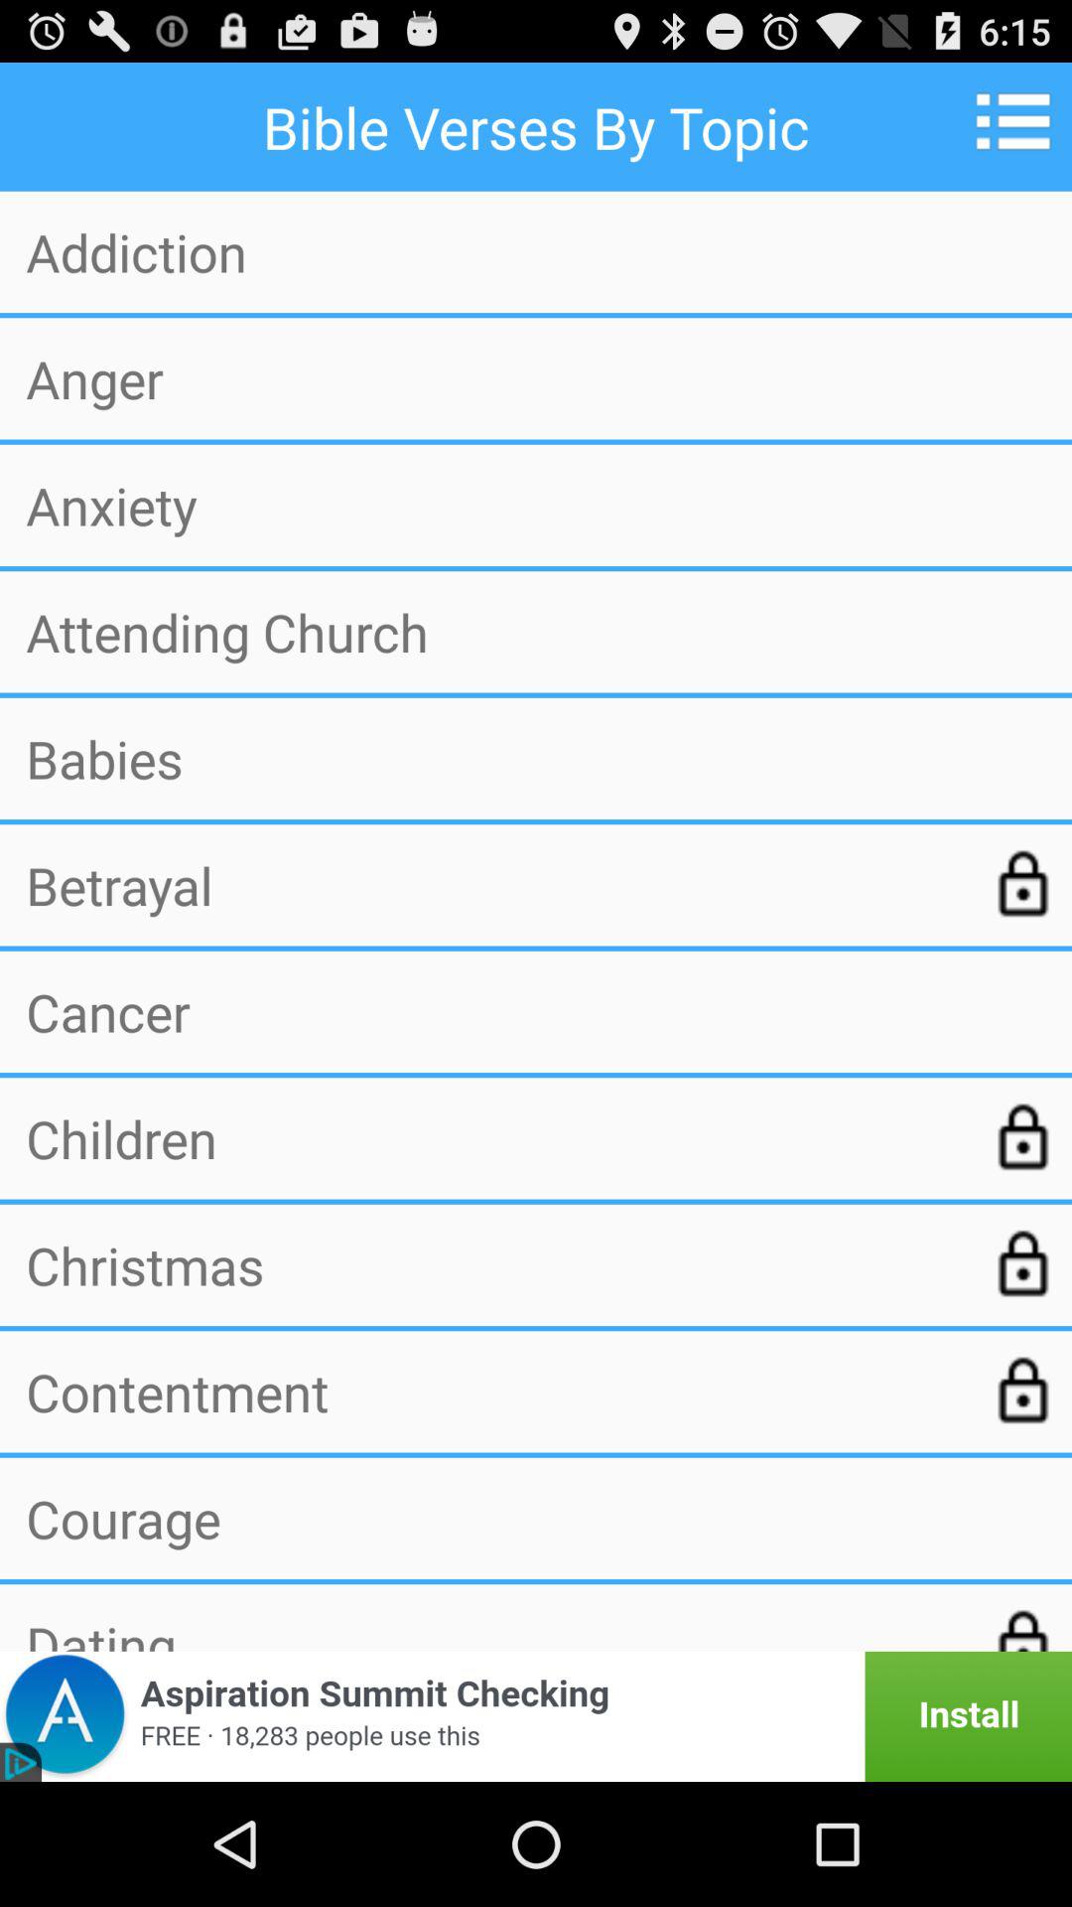 This screenshot has height=1907, width=1072. What do you see at coordinates (536, 632) in the screenshot?
I see `swipe to attending church icon` at bounding box center [536, 632].